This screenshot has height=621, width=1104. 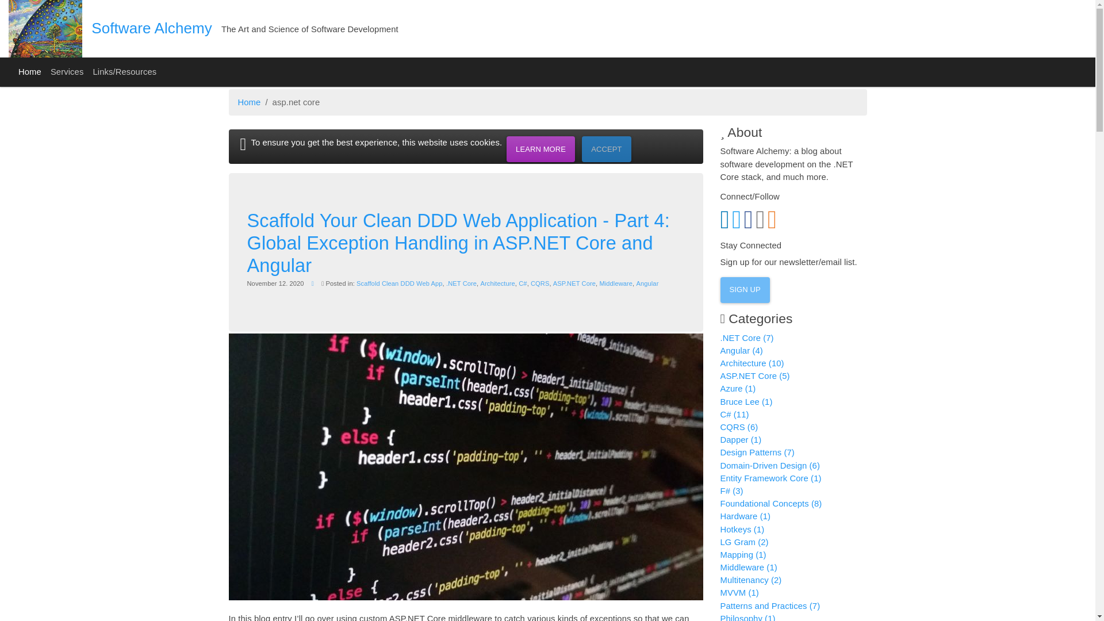 I want to click on Architecture, so click(x=497, y=283).